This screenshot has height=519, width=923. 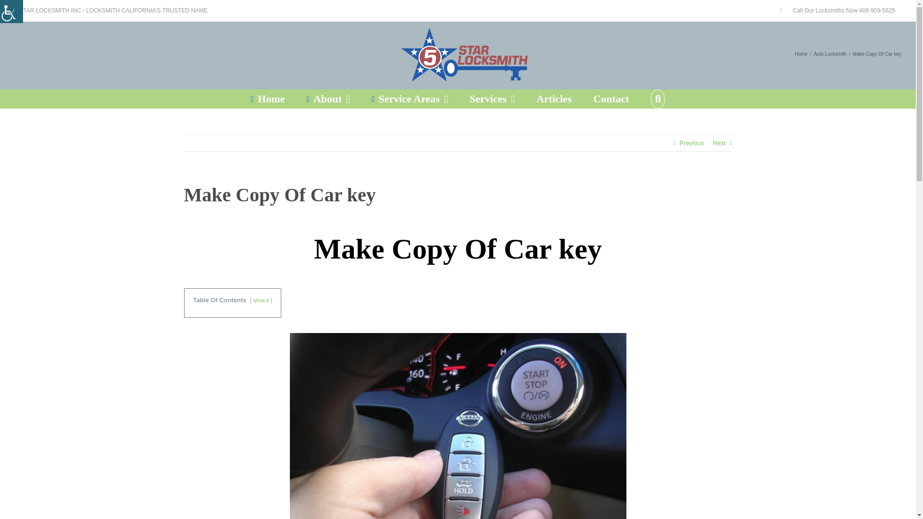 I want to click on Contact, so click(x=611, y=99).